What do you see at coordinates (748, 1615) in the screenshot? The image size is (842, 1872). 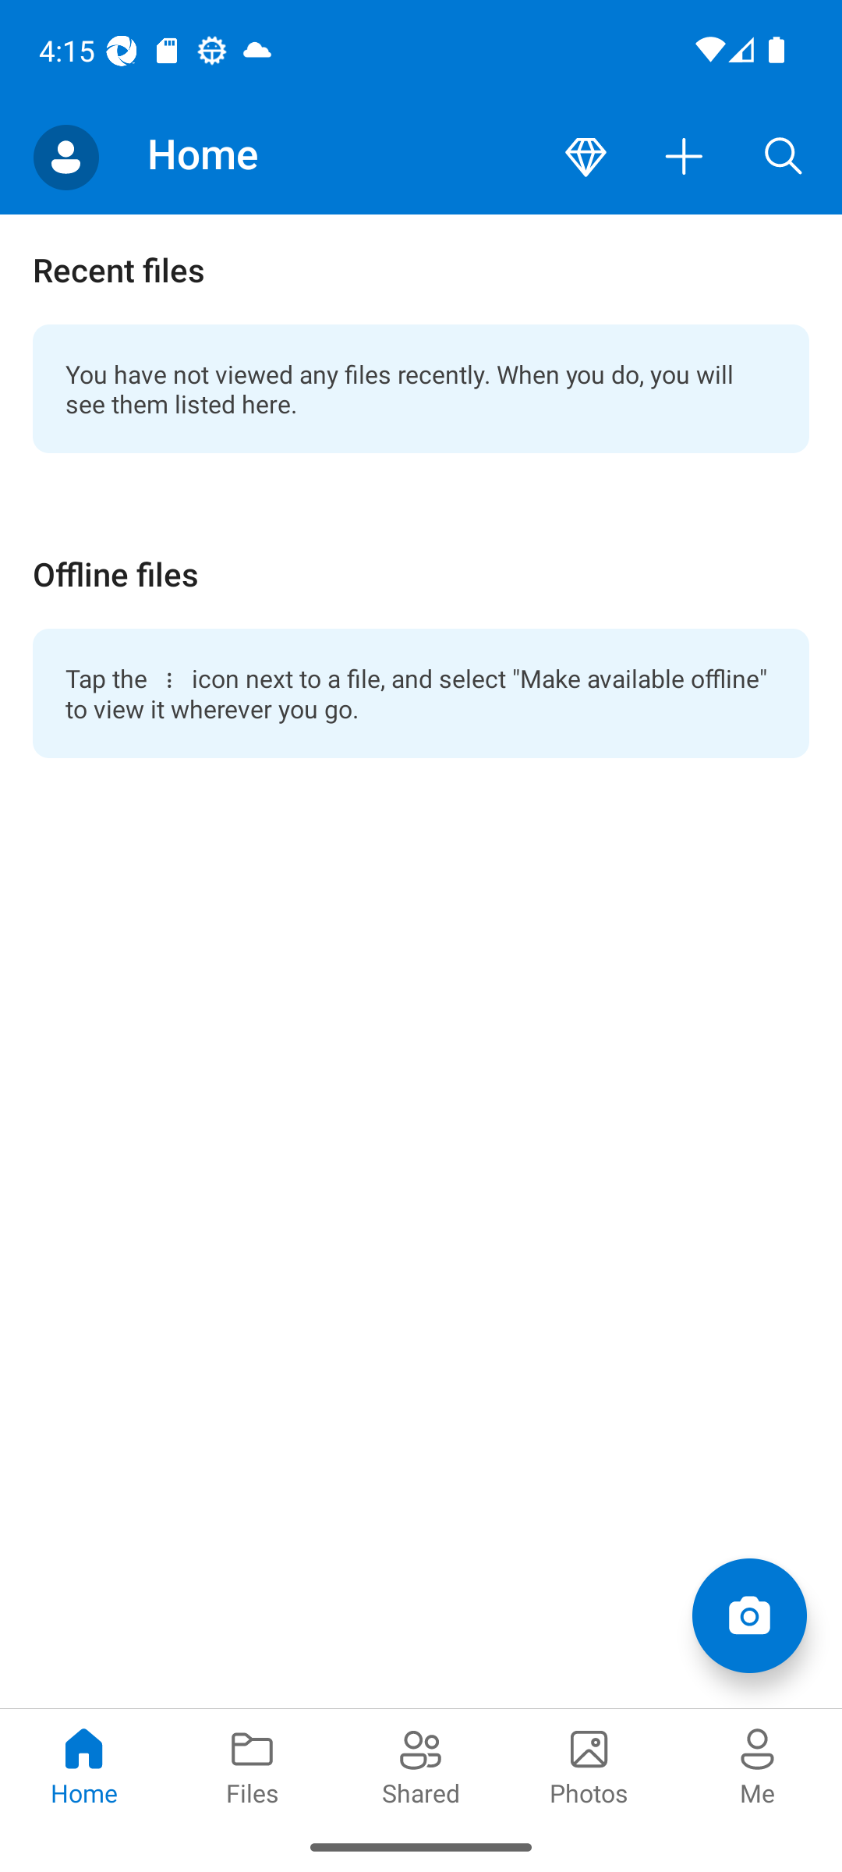 I see `Scan` at bounding box center [748, 1615].